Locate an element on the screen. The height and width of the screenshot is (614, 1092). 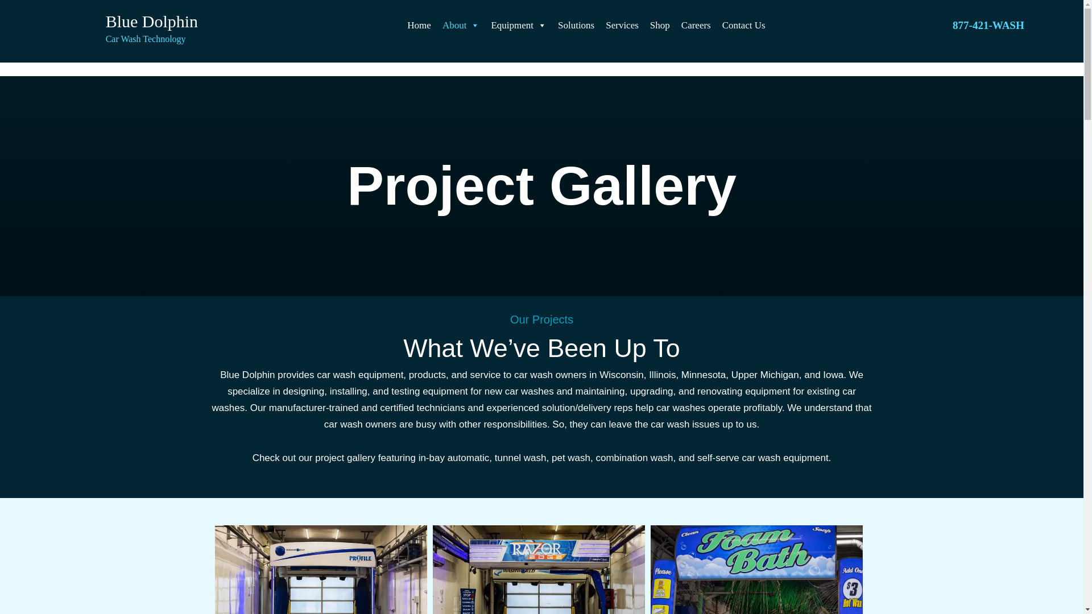
877-421-WASH is located at coordinates (743, 25).